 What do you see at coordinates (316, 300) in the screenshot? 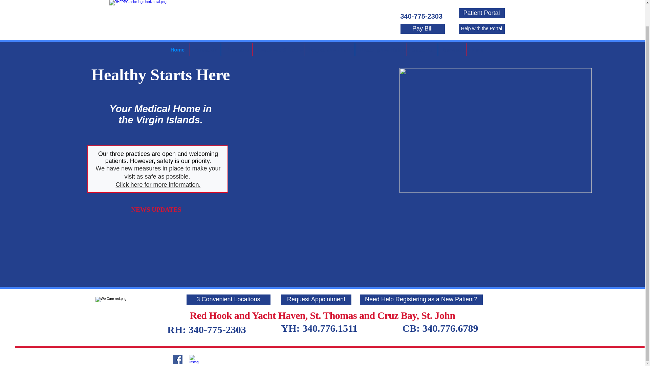
I see `Request Appointment` at bounding box center [316, 300].